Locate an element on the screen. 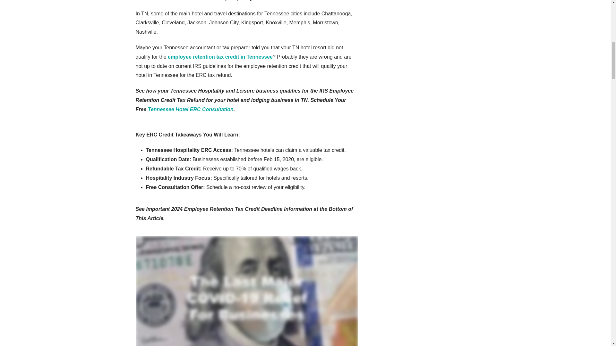  Tennessee Hotel ERC Consultation is located at coordinates (191, 109).